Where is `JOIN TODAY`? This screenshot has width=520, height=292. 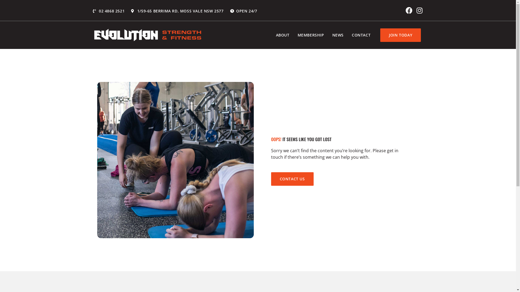 JOIN TODAY is located at coordinates (401, 35).